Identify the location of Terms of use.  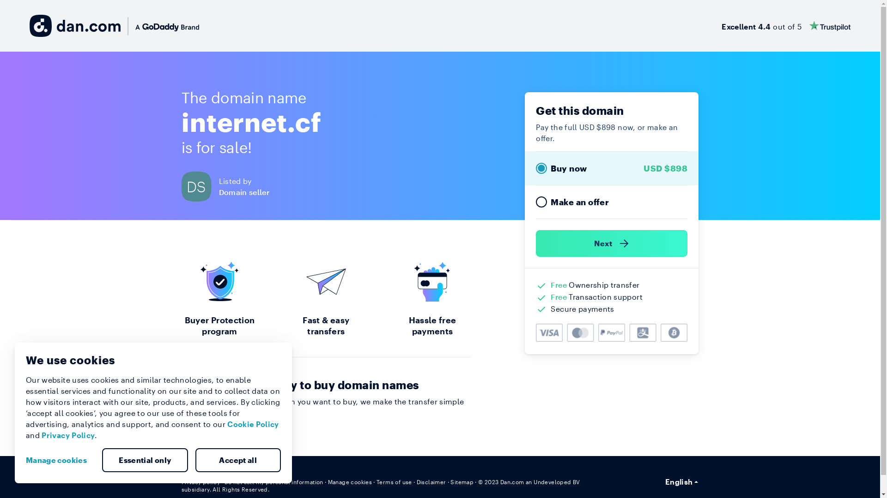
(395, 482).